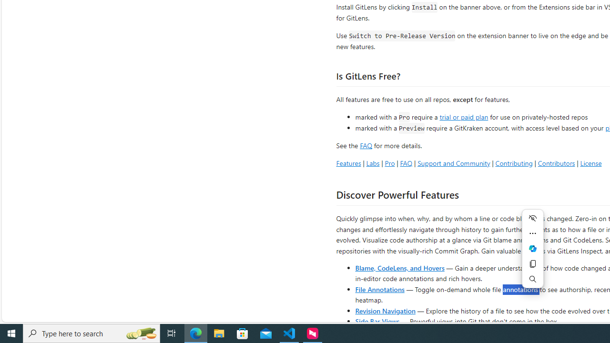  I want to click on Labs, so click(373, 163).